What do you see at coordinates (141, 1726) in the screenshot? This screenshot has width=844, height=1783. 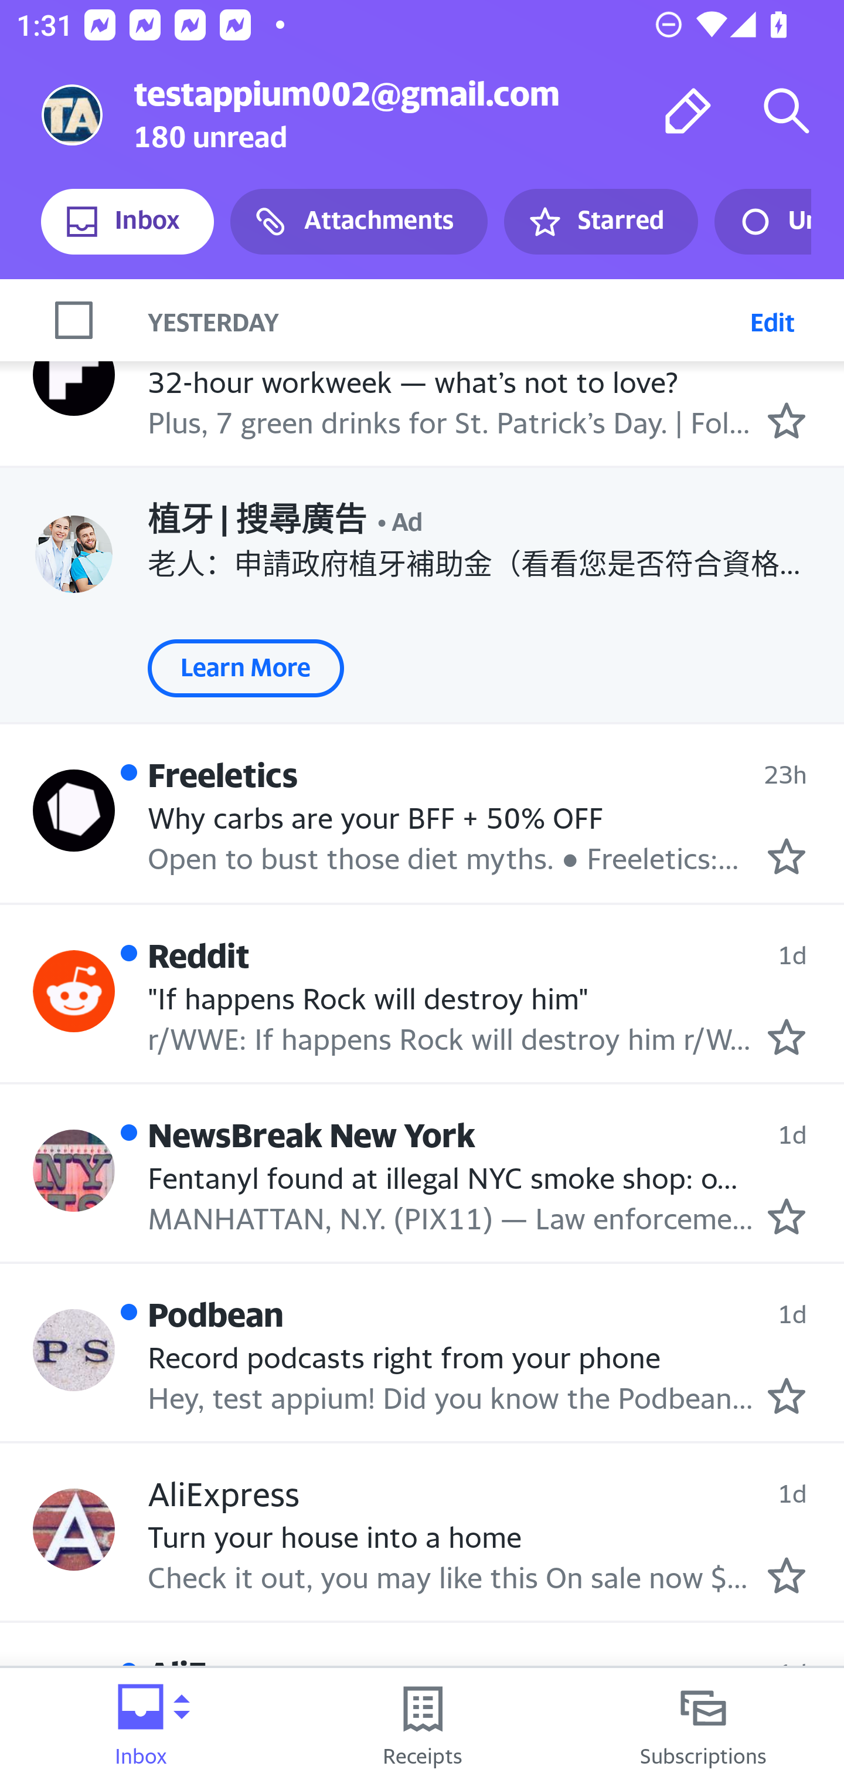 I see `Inbox Folder picker` at bounding box center [141, 1726].